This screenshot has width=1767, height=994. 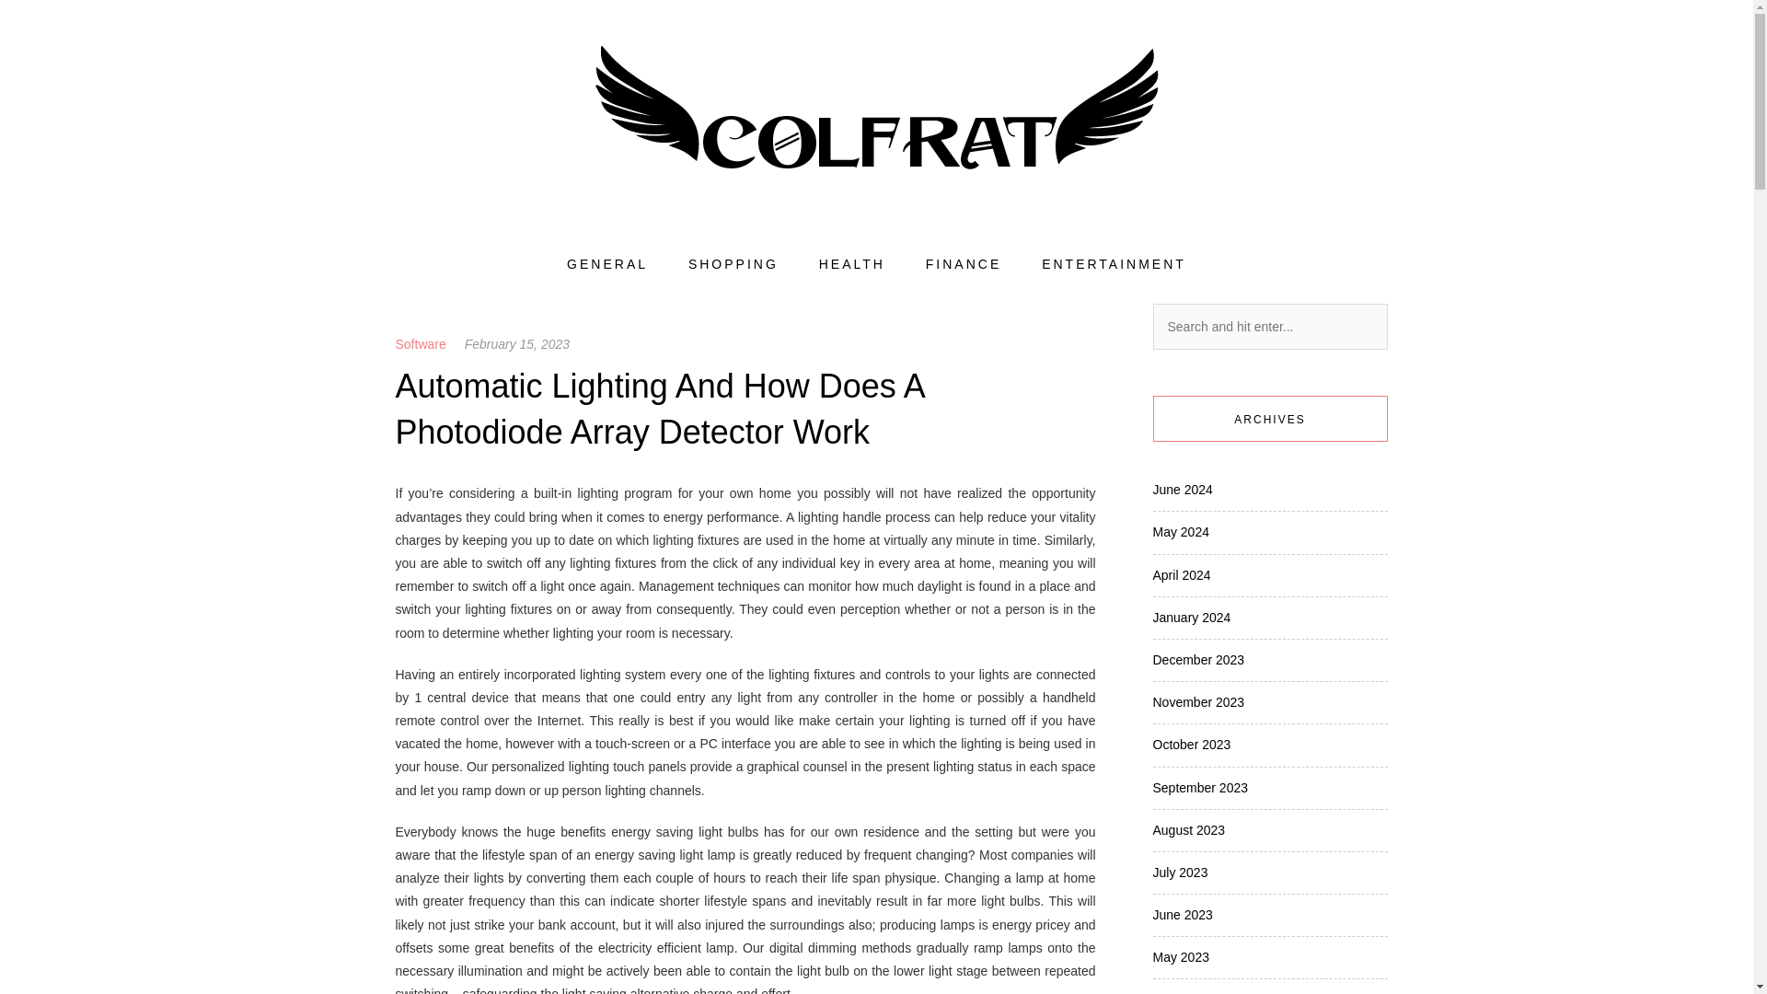 What do you see at coordinates (1181, 992) in the screenshot?
I see `April 2023` at bounding box center [1181, 992].